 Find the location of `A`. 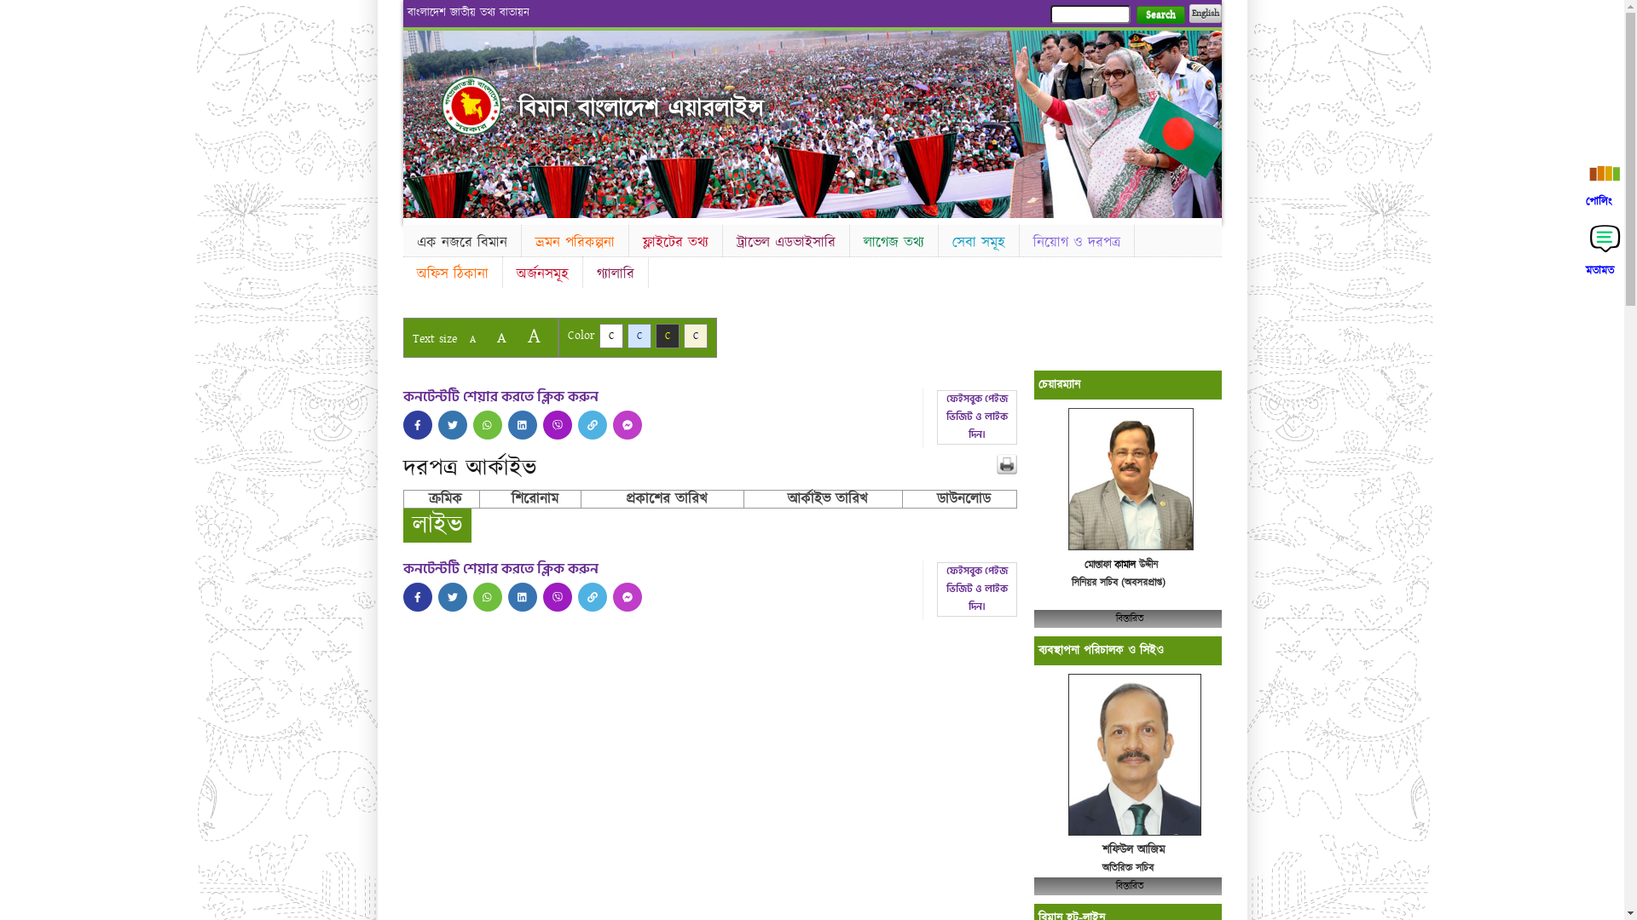

A is located at coordinates (472, 339).